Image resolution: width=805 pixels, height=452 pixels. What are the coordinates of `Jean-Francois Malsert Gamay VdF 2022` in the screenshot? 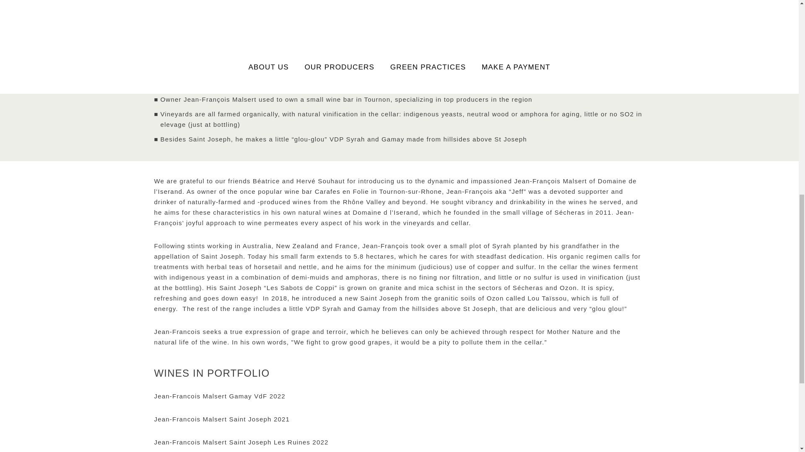 It's located at (399, 396).